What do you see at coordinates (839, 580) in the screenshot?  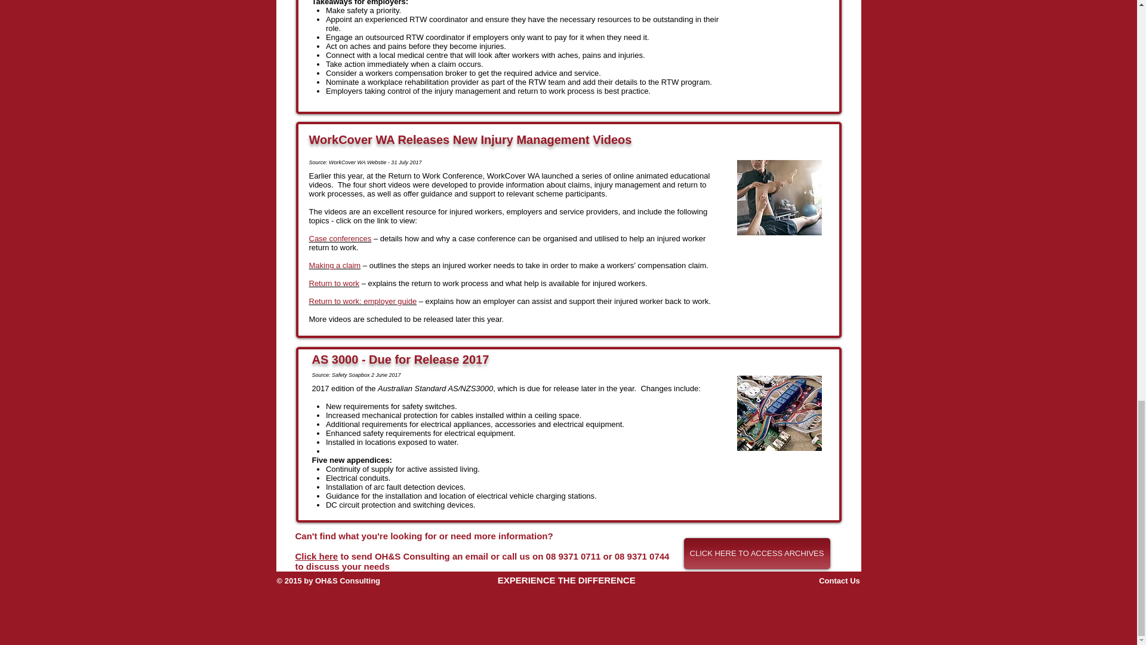 I see `Contact Us` at bounding box center [839, 580].